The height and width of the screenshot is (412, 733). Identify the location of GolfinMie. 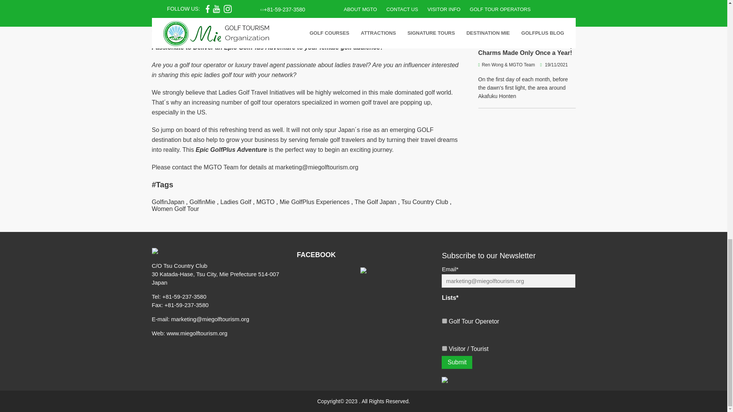
(202, 201).